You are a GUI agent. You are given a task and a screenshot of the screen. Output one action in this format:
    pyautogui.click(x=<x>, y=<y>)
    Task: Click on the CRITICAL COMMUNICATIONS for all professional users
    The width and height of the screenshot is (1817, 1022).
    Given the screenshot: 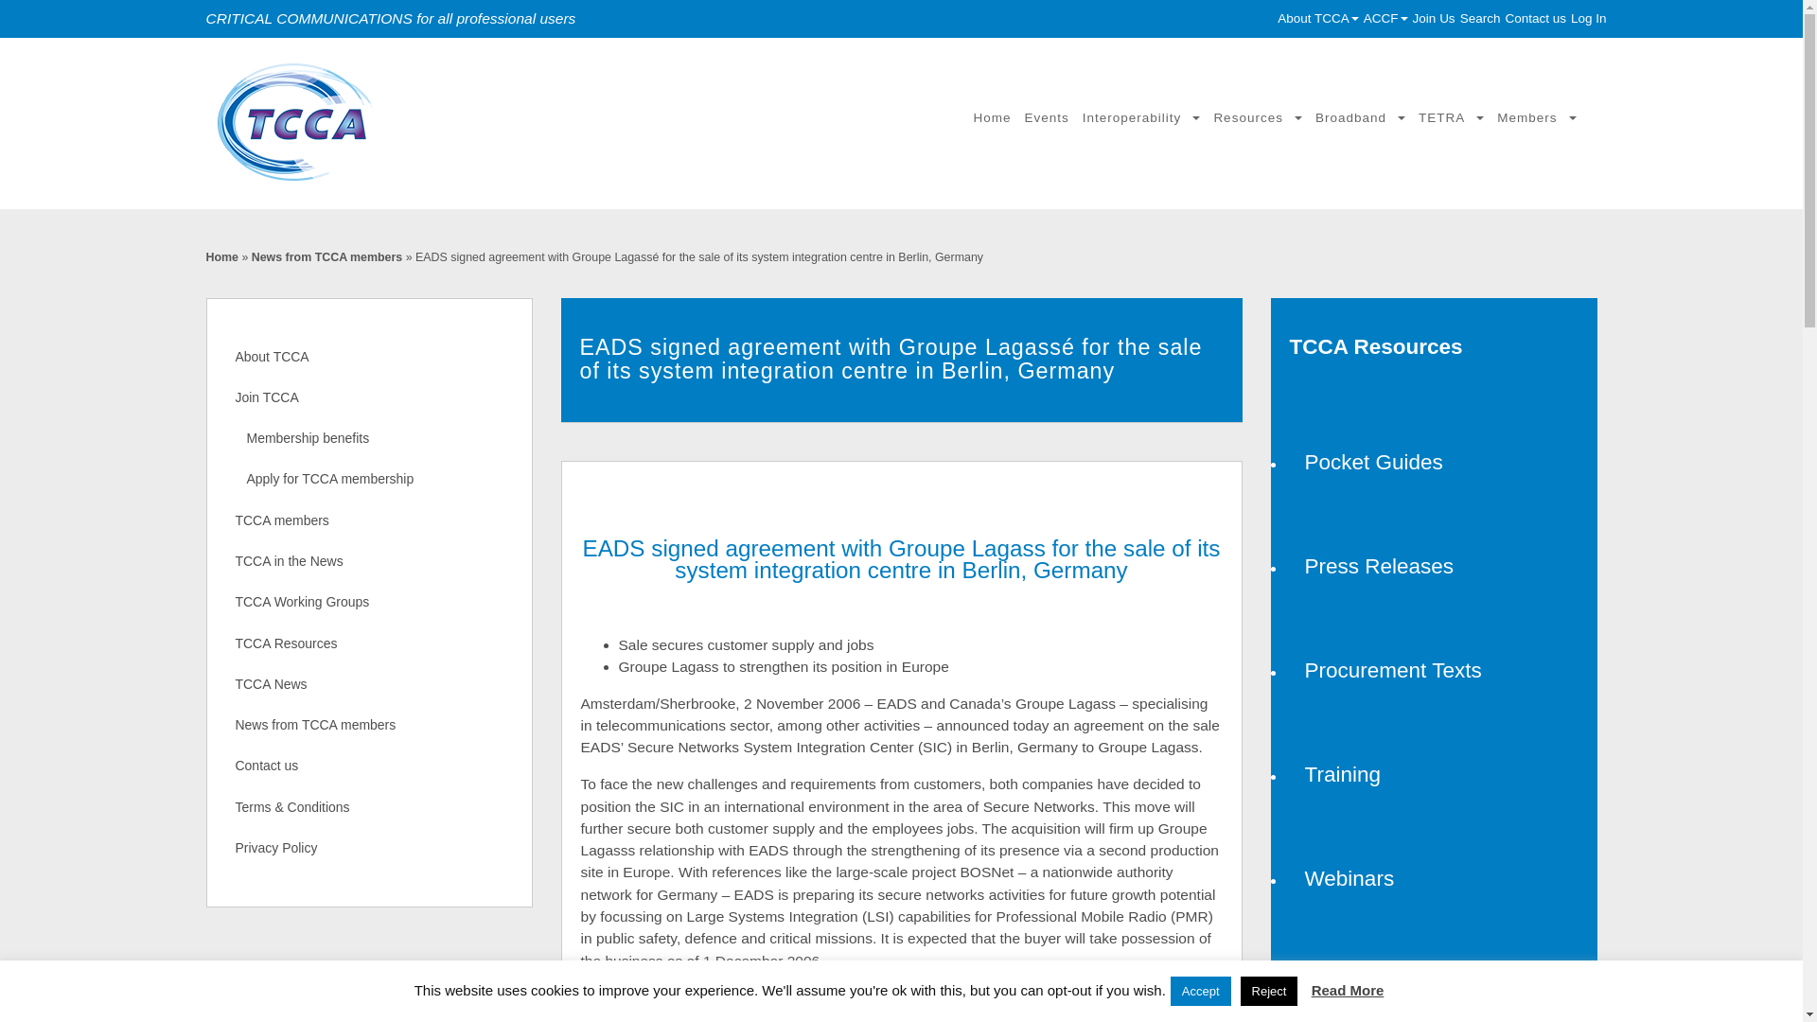 What is the action you would take?
    pyautogui.click(x=438, y=123)
    